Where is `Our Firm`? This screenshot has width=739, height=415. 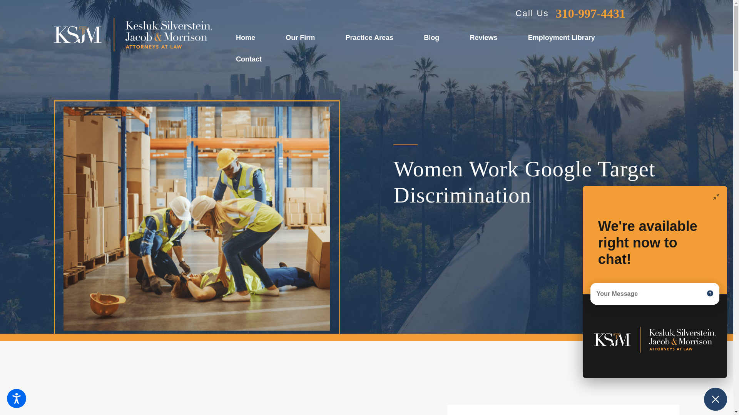
Our Firm is located at coordinates (303, 38).